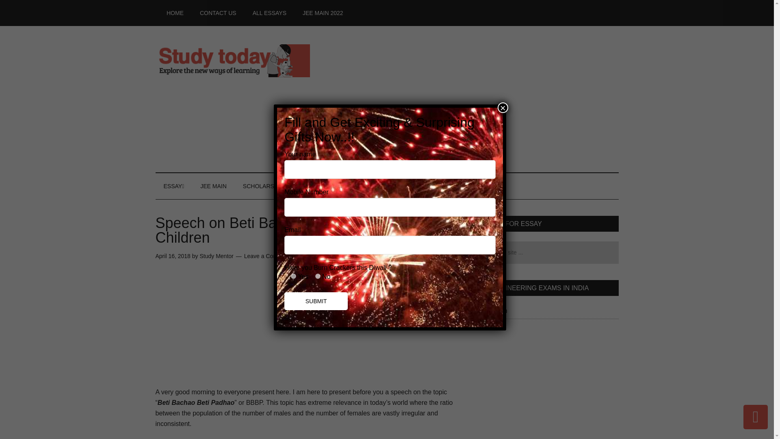 The width and height of the screenshot is (780, 439). Describe the element at coordinates (213, 186) in the screenshot. I see `JEE MAIN` at that location.